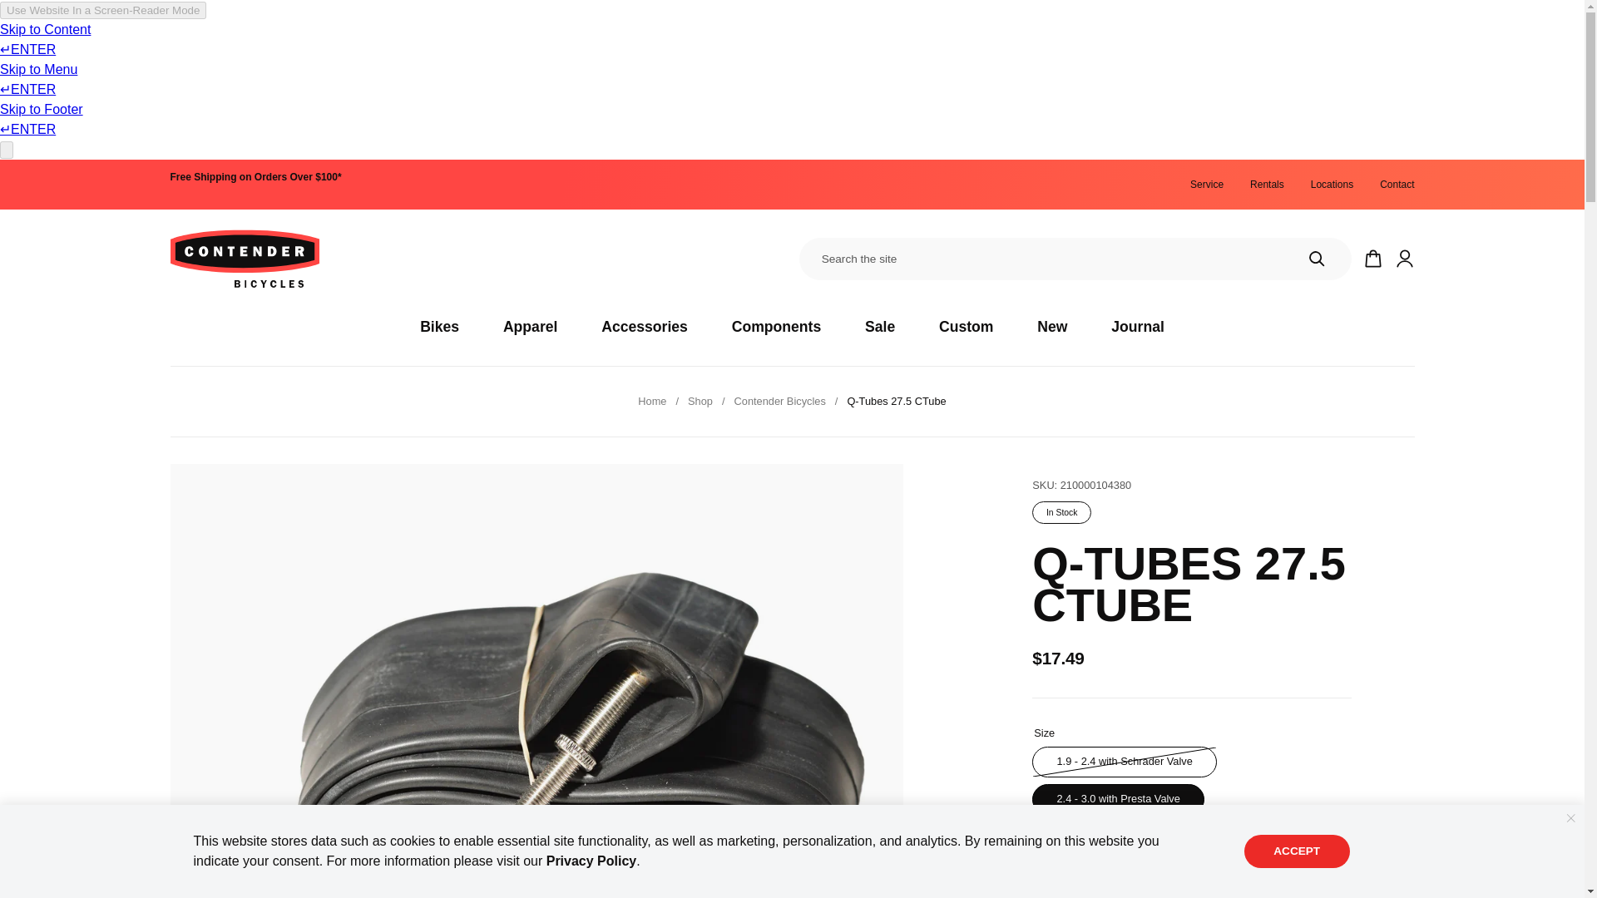  I want to click on Service, so click(1206, 184).